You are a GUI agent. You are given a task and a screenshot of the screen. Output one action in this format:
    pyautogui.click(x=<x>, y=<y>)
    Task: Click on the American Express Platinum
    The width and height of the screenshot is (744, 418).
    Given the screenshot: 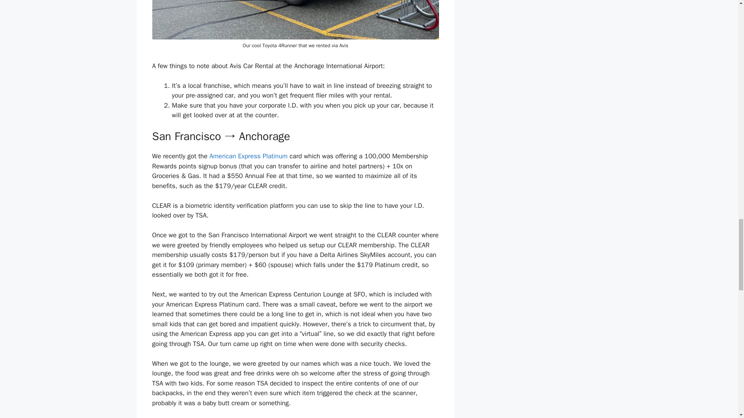 What is the action you would take?
    pyautogui.click(x=249, y=156)
    